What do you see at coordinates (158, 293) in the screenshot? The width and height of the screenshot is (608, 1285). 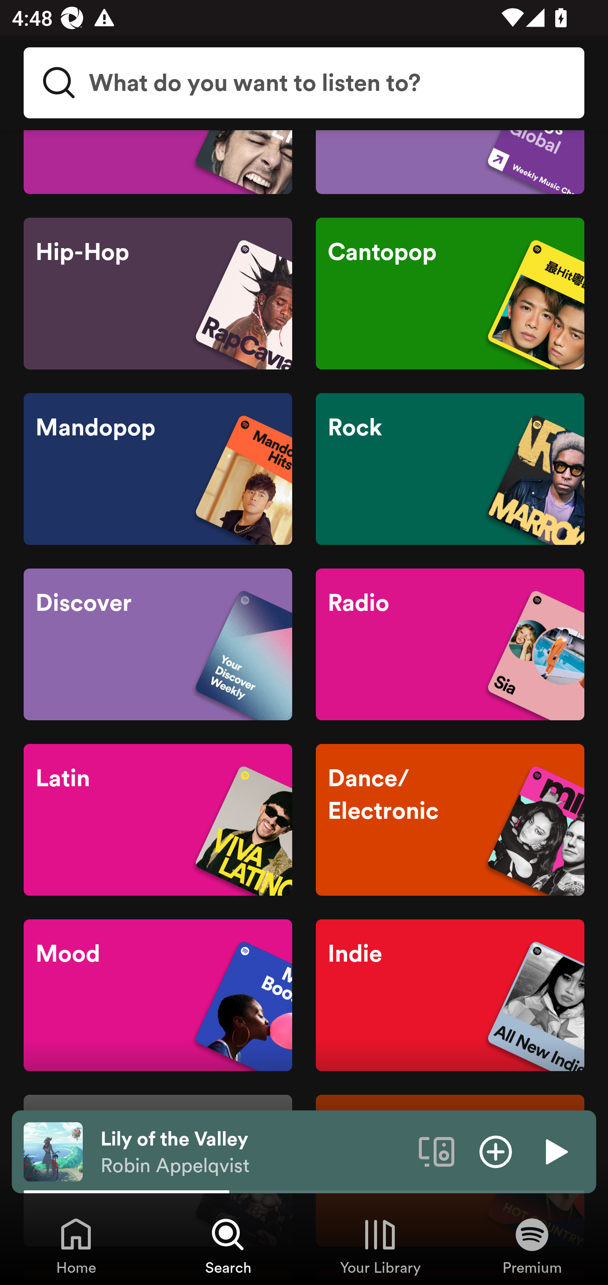 I see `Hip-Hop` at bounding box center [158, 293].